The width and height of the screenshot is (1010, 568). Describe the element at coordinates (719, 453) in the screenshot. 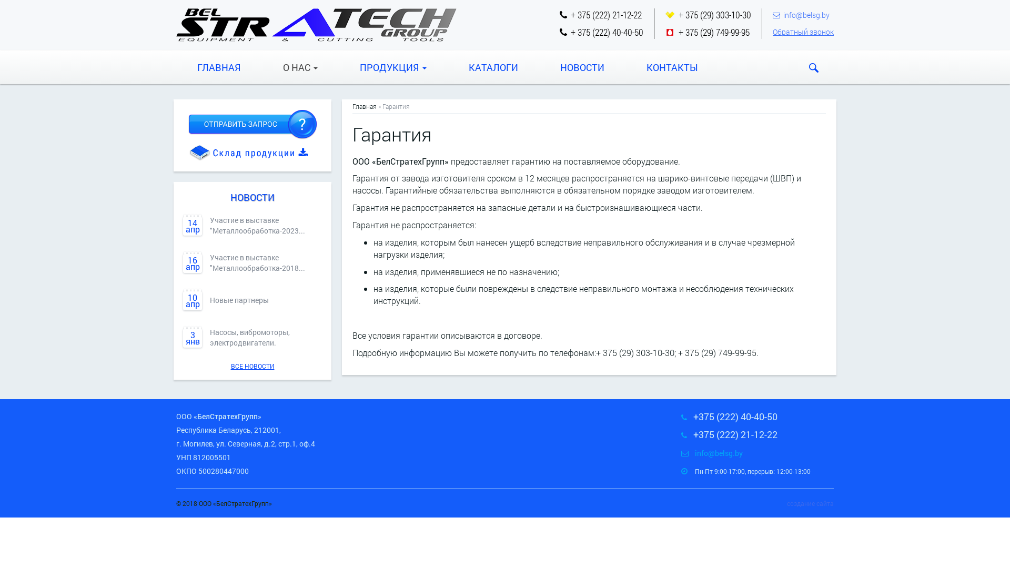

I see `info@belsg.by` at that location.